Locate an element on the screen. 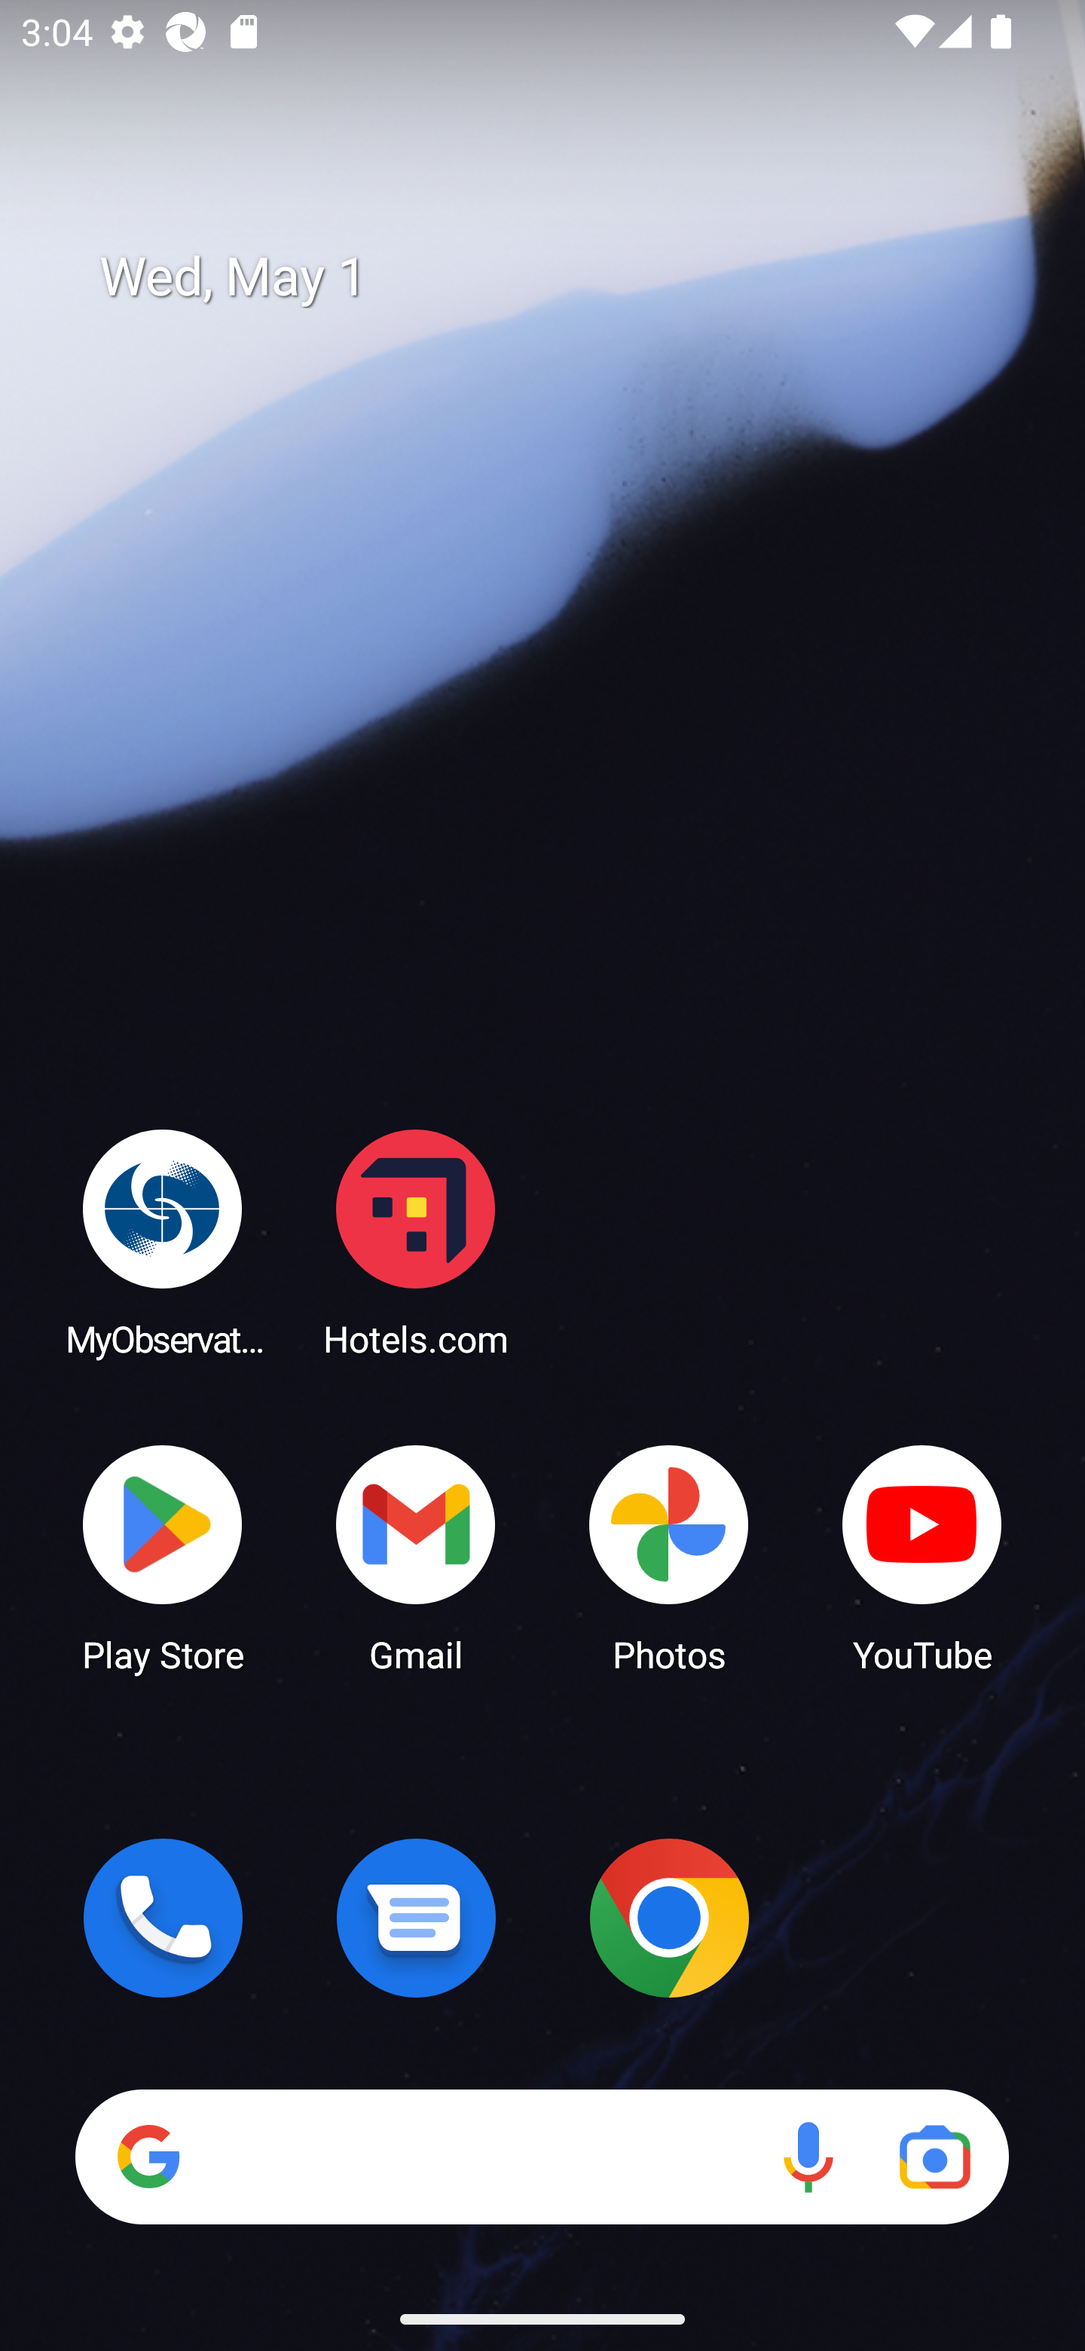  Play Store is located at coordinates (163, 1557).